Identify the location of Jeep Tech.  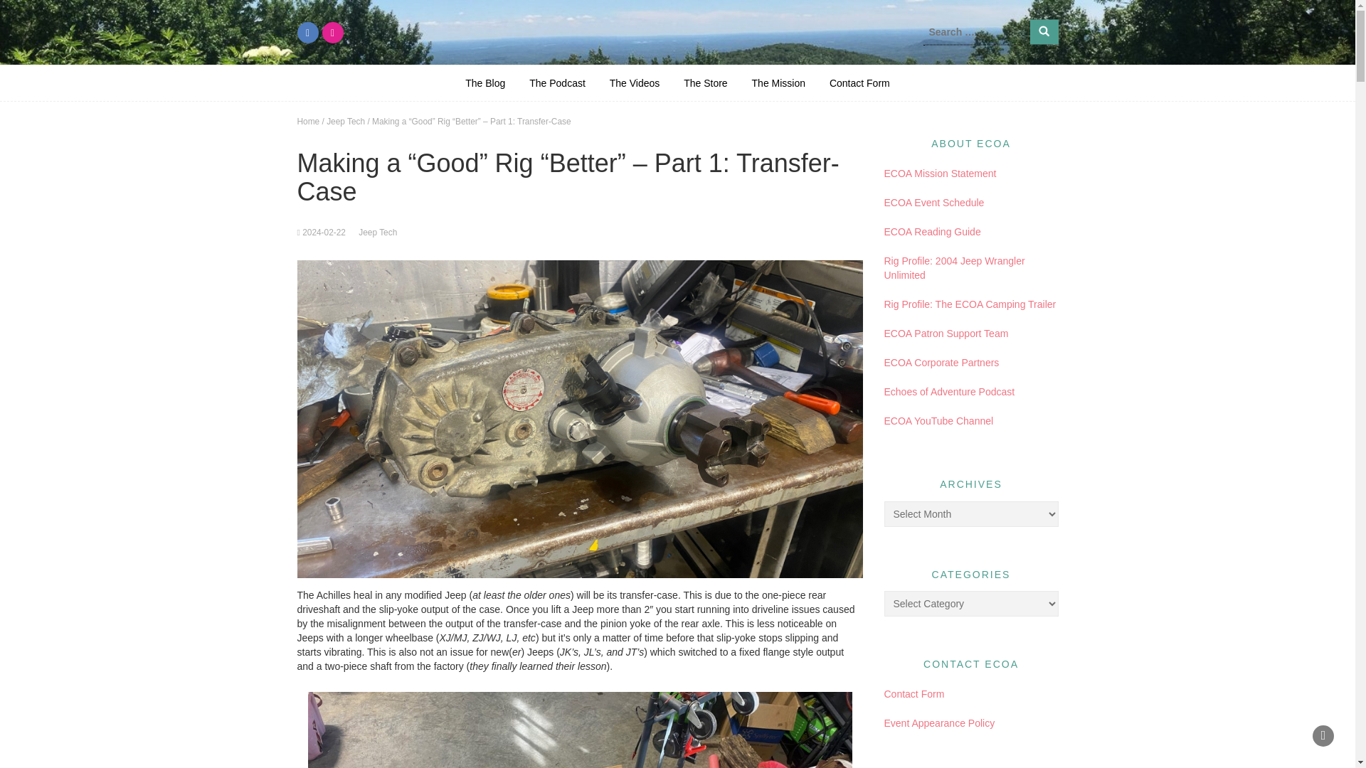
(377, 232).